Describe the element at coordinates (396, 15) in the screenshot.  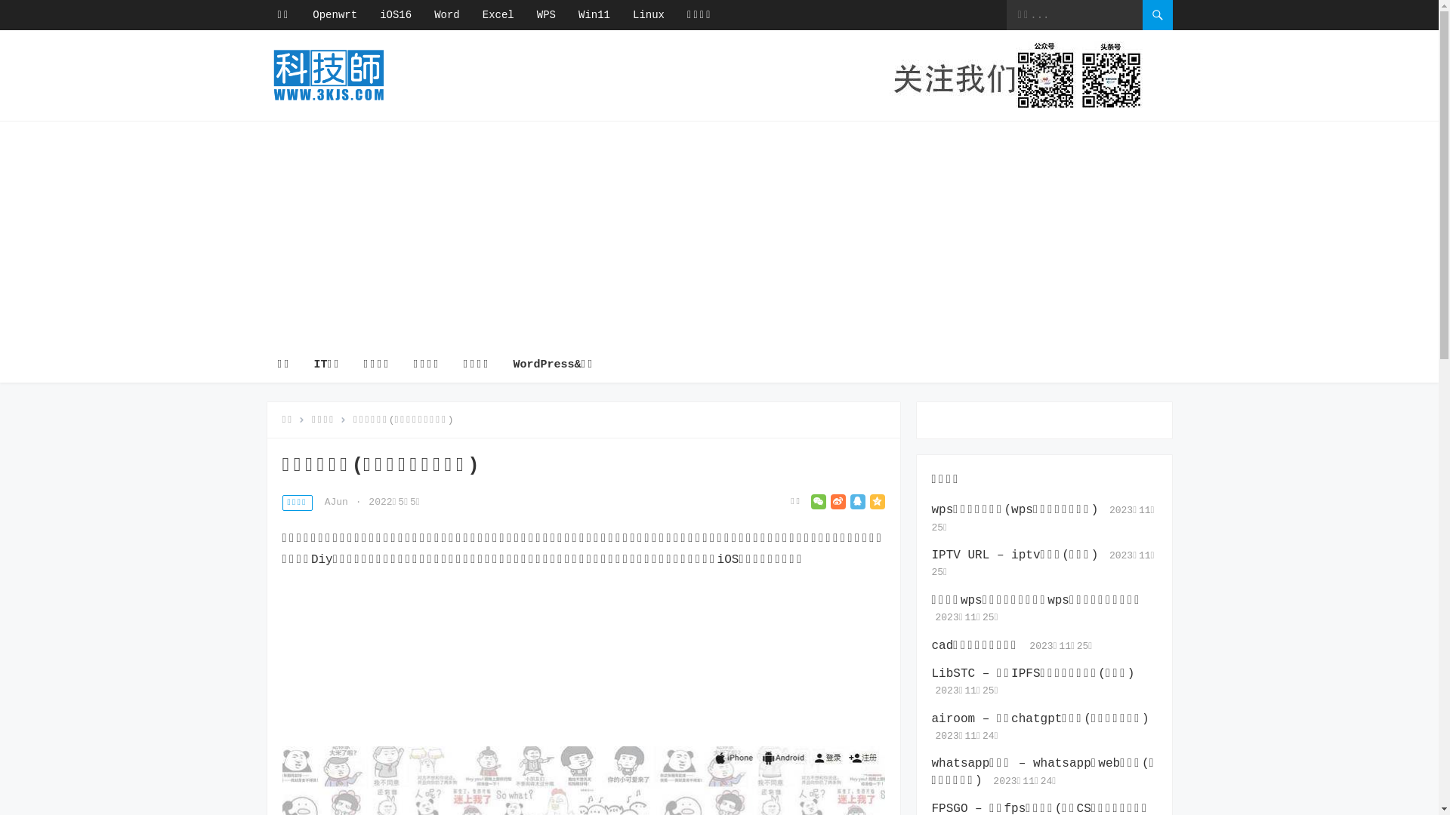
I see `iOS16` at that location.